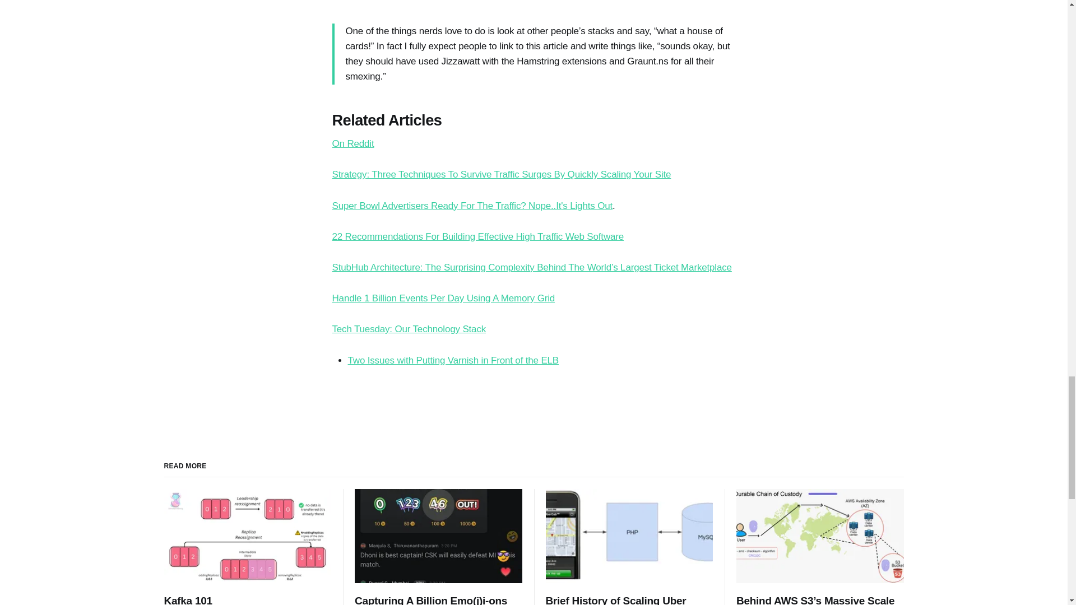  Describe the element at coordinates (443, 298) in the screenshot. I see `Handle 1 Billion Events Per Day Using A Memory Grid` at that location.